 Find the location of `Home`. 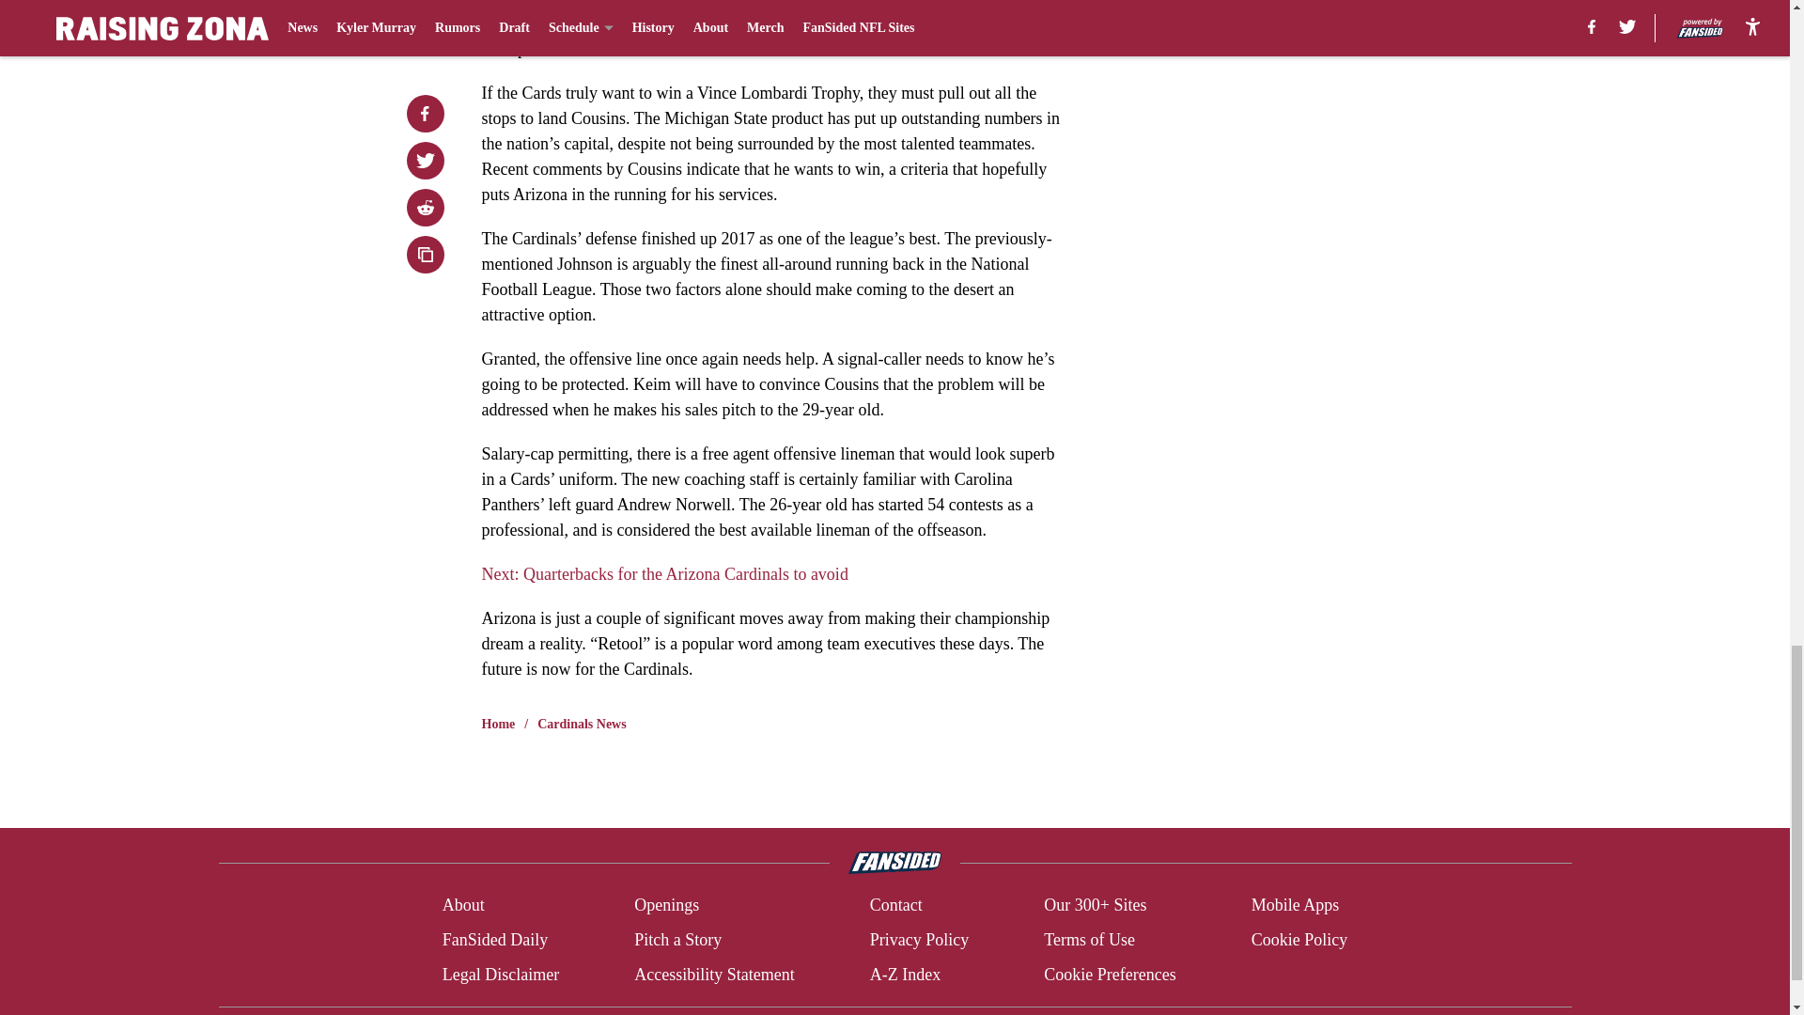

Home is located at coordinates (498, 724).